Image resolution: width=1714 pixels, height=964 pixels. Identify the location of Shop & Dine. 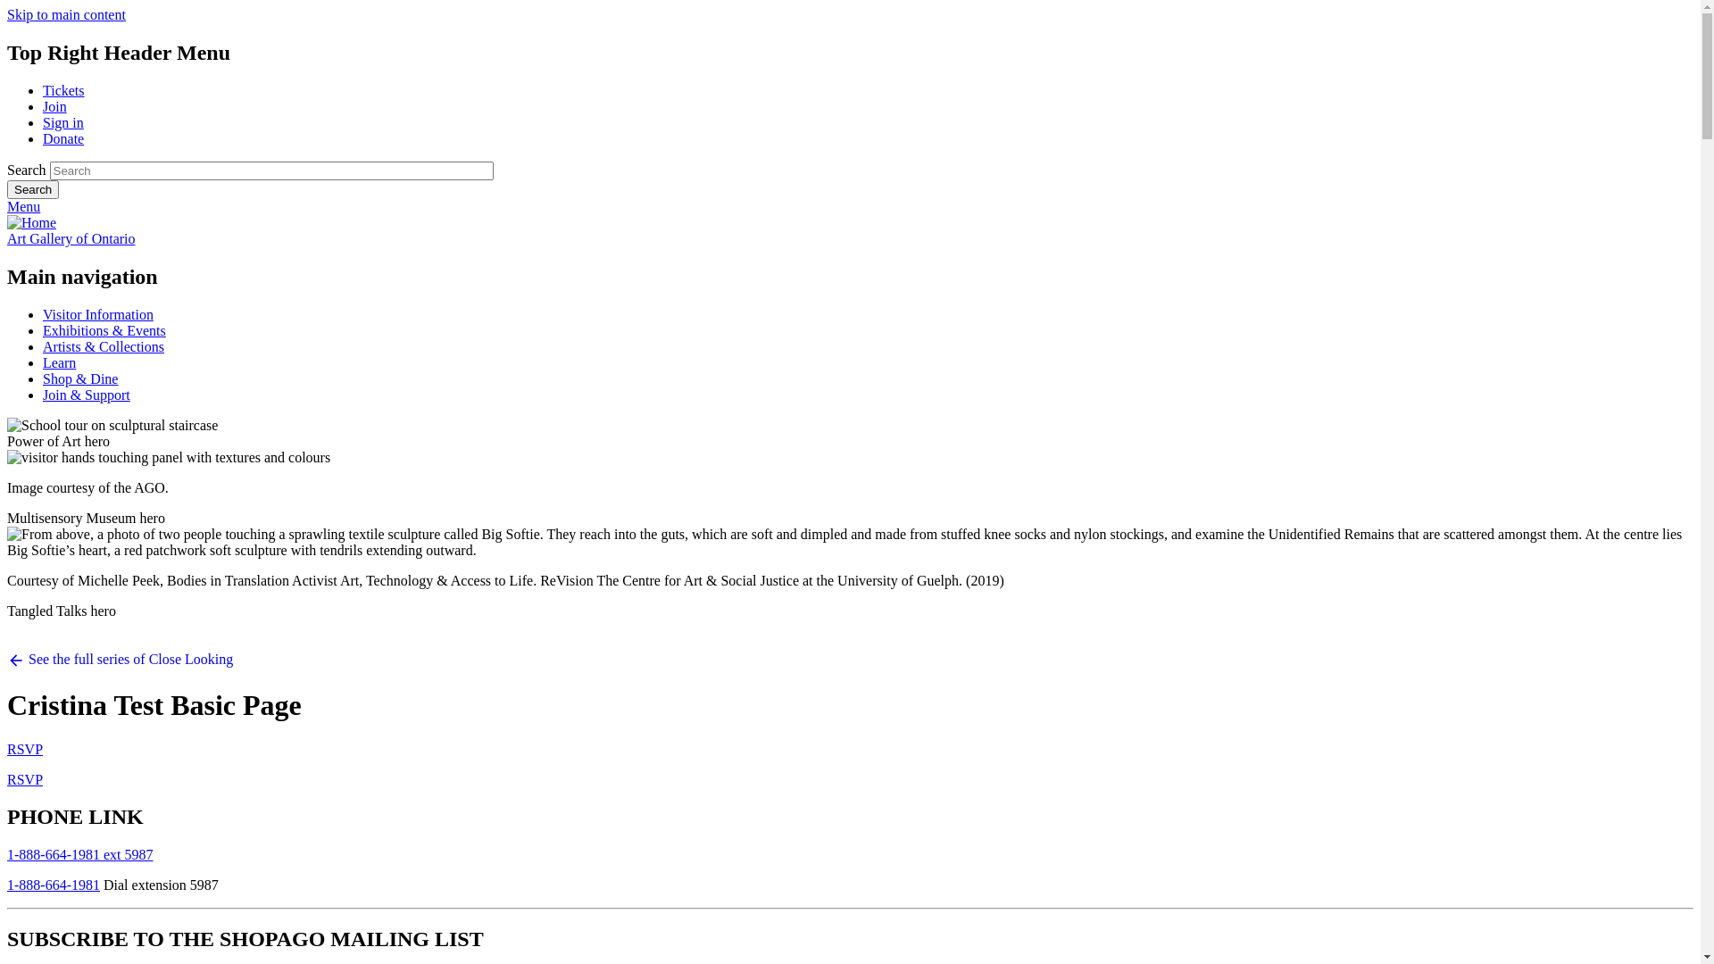
(80, 378).